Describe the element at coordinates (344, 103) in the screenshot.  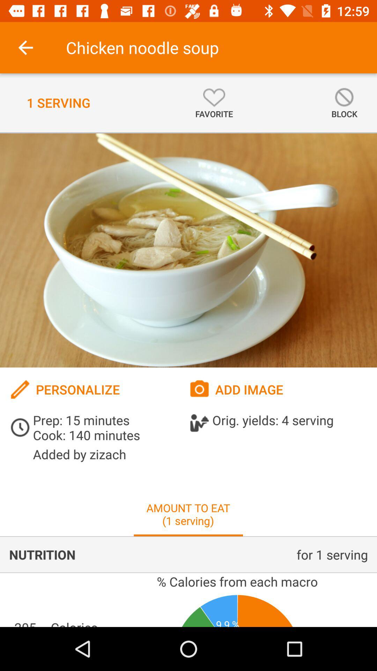
I see `jump to the block icon` at that location.